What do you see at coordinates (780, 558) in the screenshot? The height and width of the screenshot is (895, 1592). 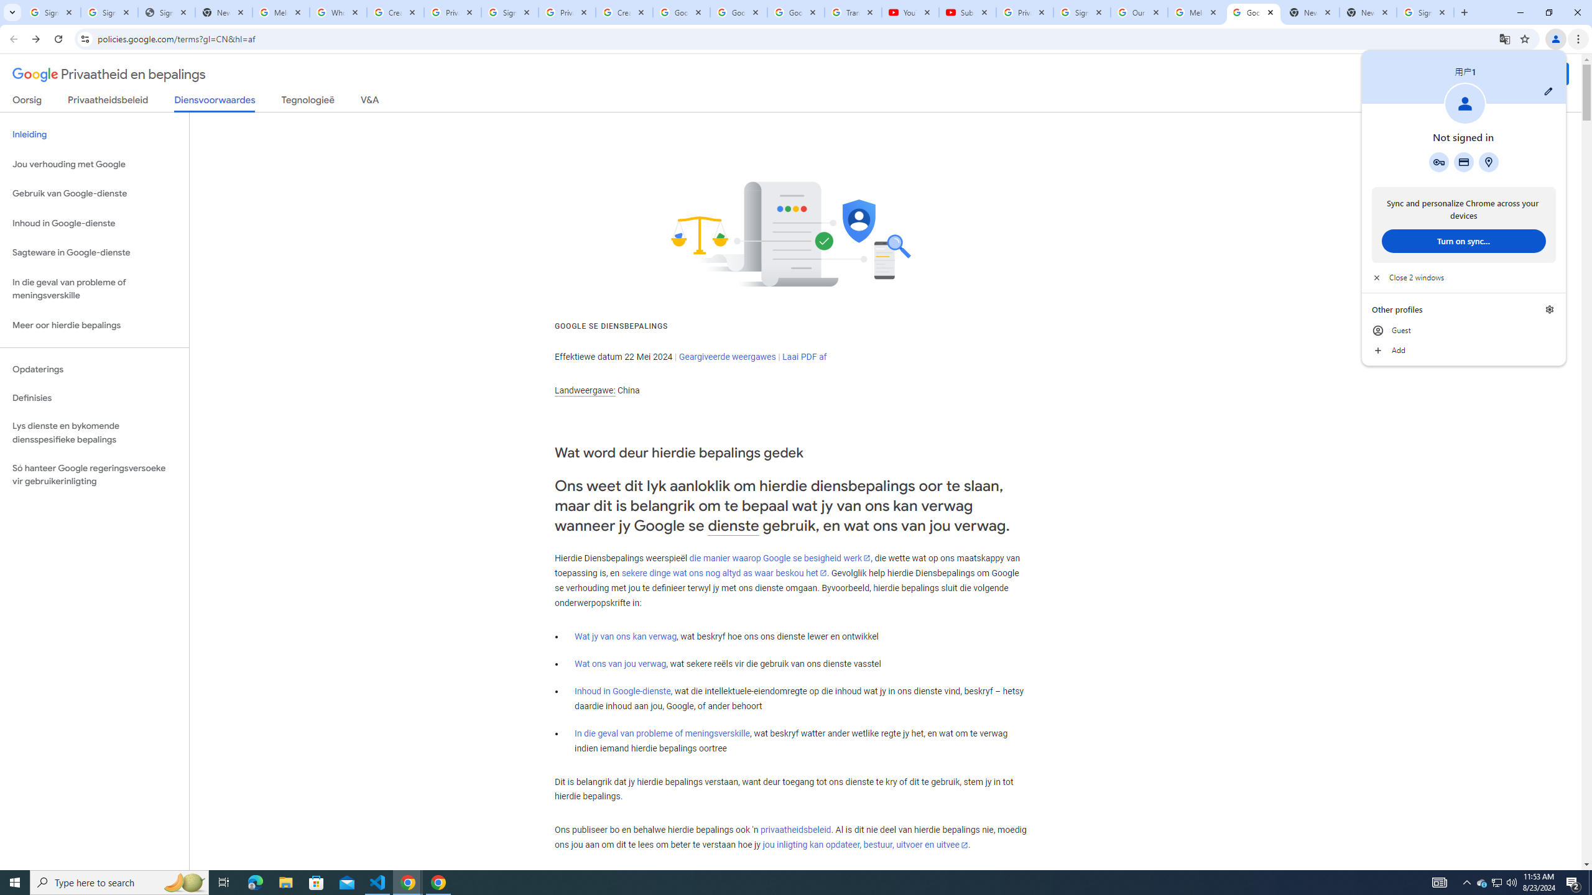 I see `die manier waarop Google se besigheid werk` at bounding box center [780, 558].